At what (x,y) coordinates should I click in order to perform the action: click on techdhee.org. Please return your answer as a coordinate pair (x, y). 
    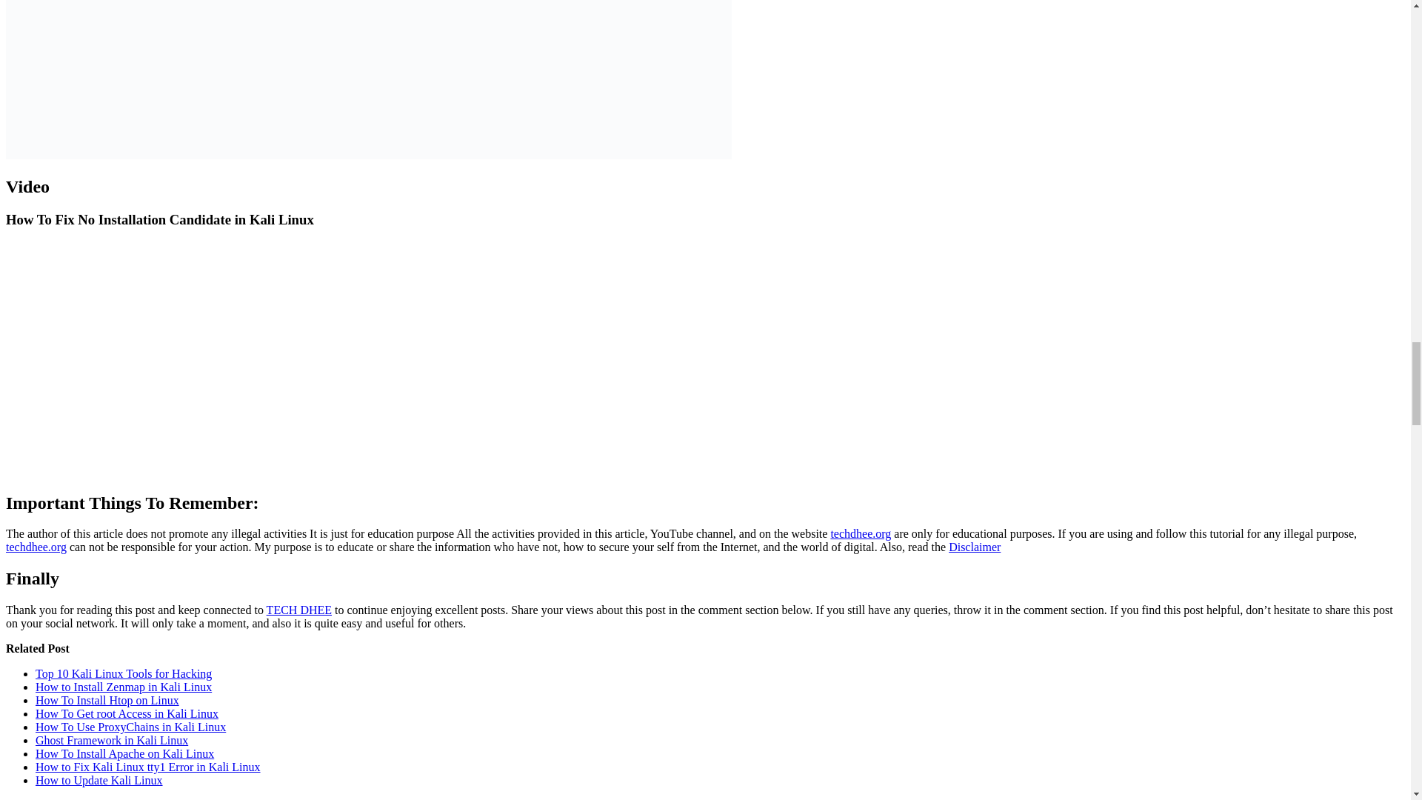
    Looking at the image, I should click on (36, 547).